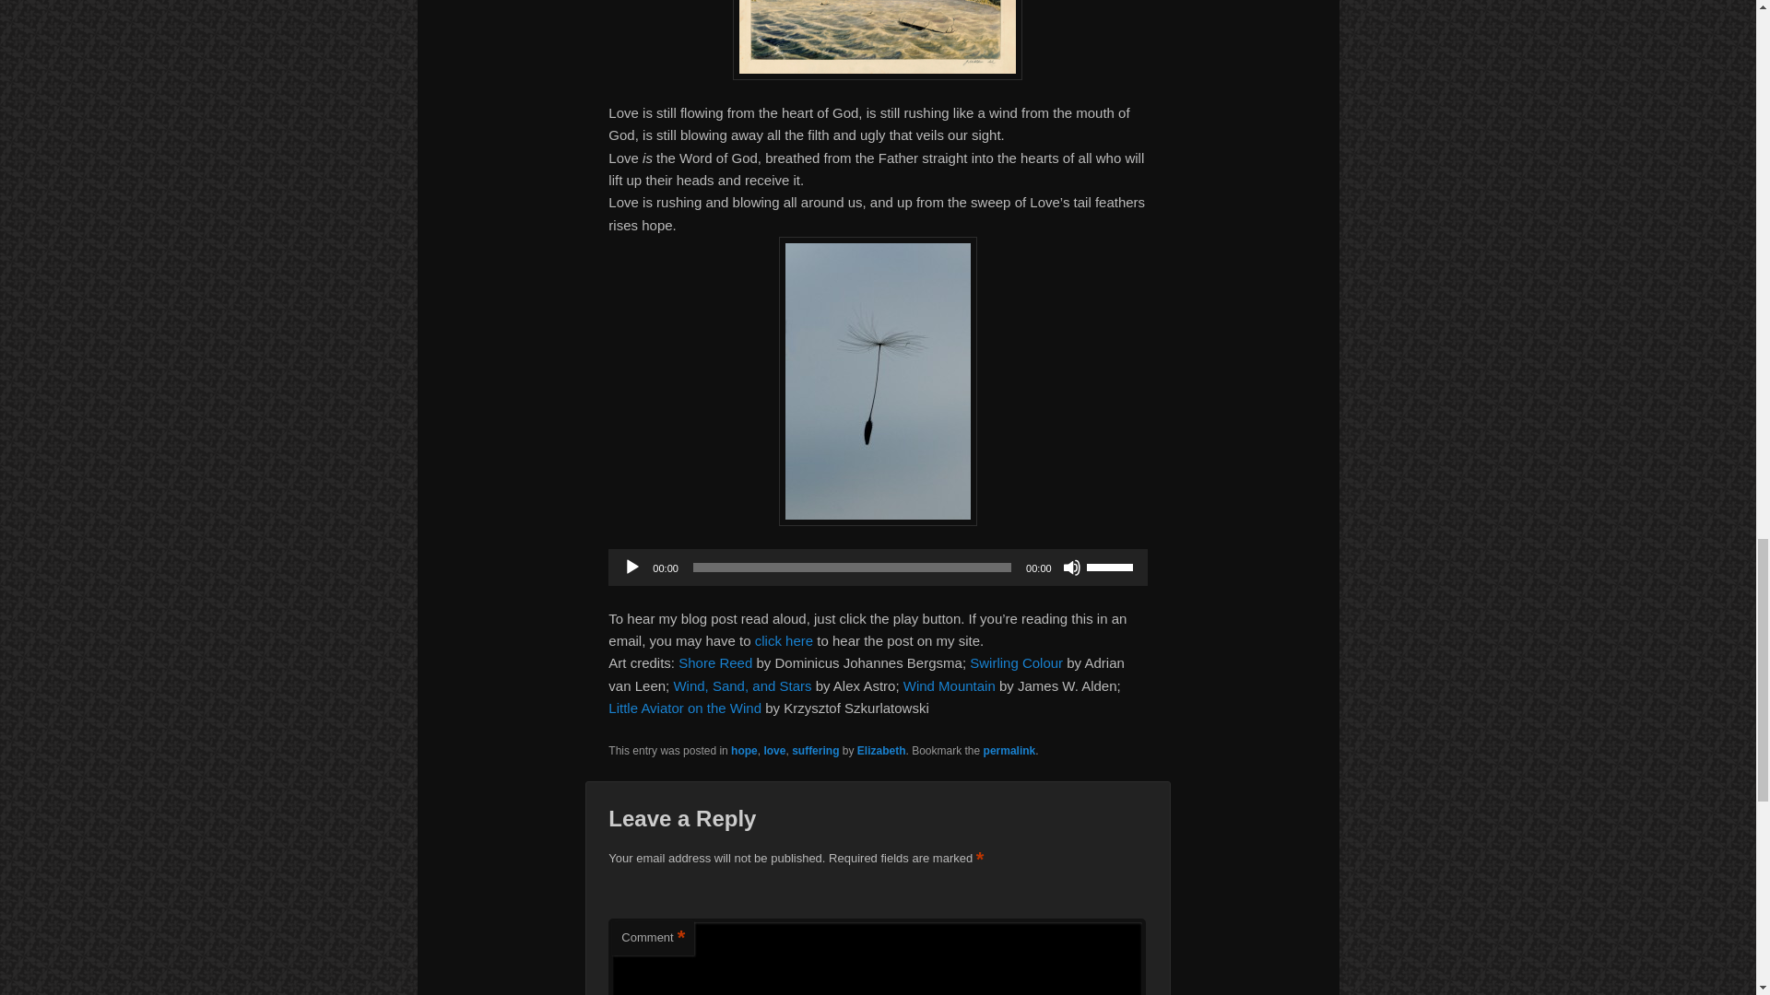 The height and width of the screenshot is (995, 1770). I want to click on Elizabeth, so click(881, 750).